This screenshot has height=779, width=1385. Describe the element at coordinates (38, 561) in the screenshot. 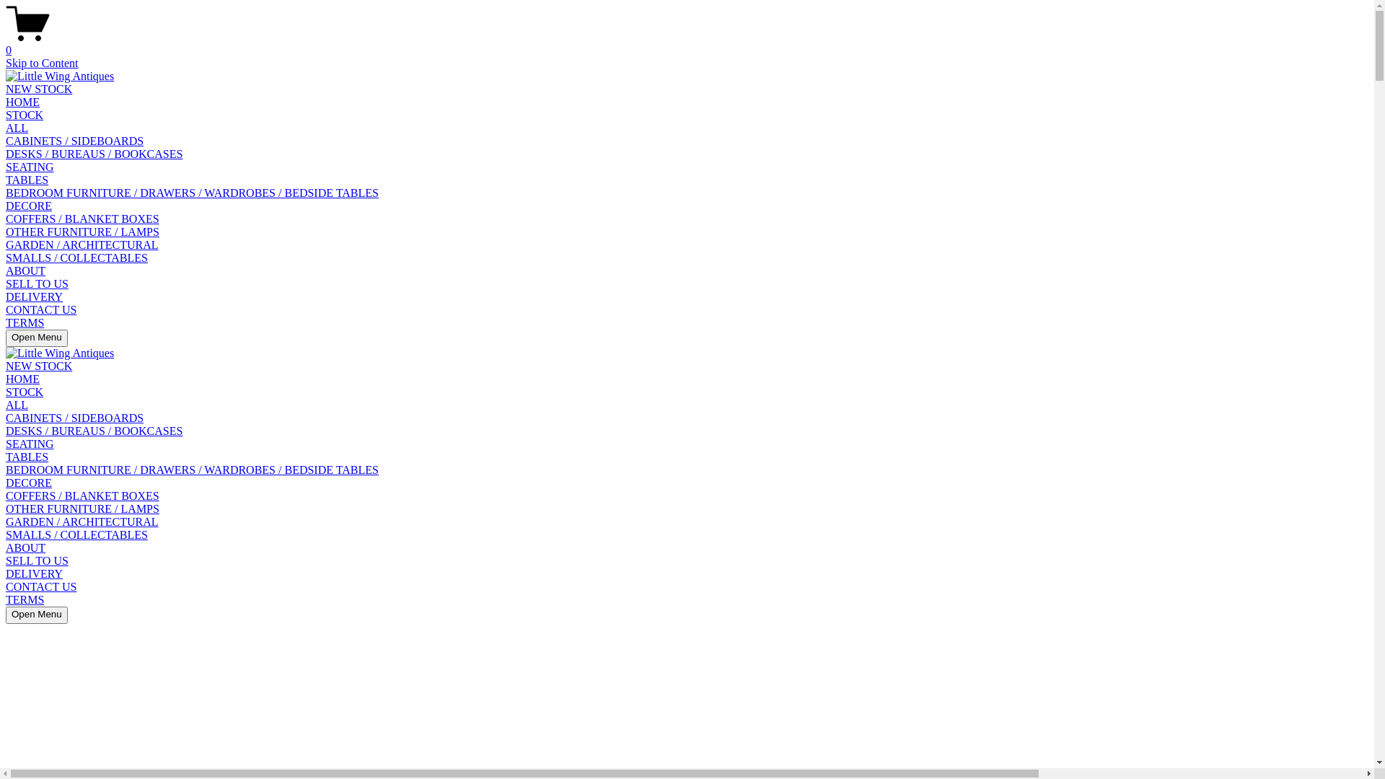

I see `SELL TO US` at that location.